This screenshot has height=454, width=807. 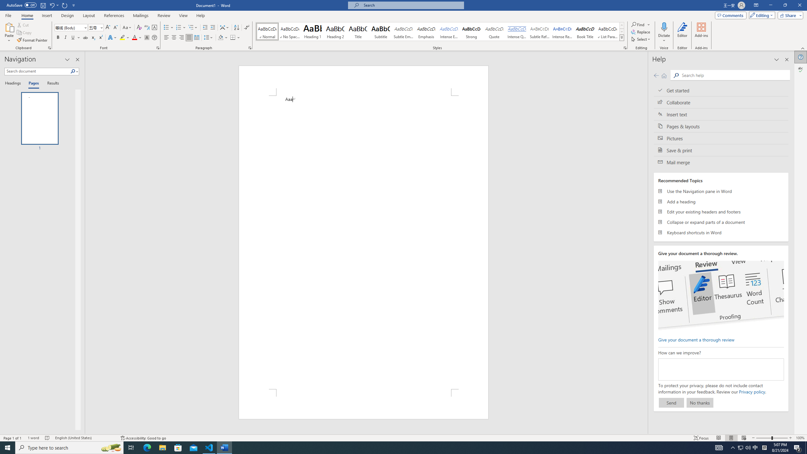 What do you see at coordinates (656, 75) in the screenshot?
I see `Previous page` at bounding box center [656, 75].